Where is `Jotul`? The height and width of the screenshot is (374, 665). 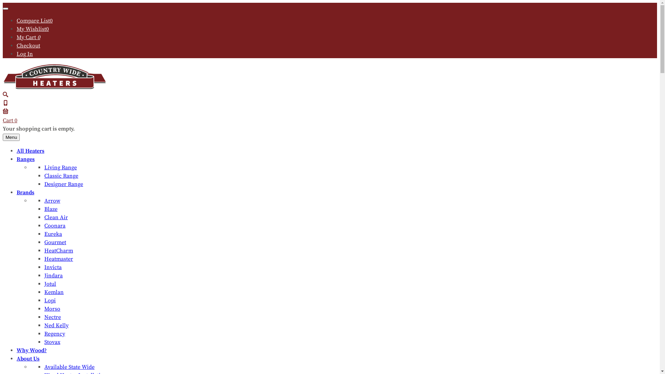
Jotul is located at coordinates (50, 284).